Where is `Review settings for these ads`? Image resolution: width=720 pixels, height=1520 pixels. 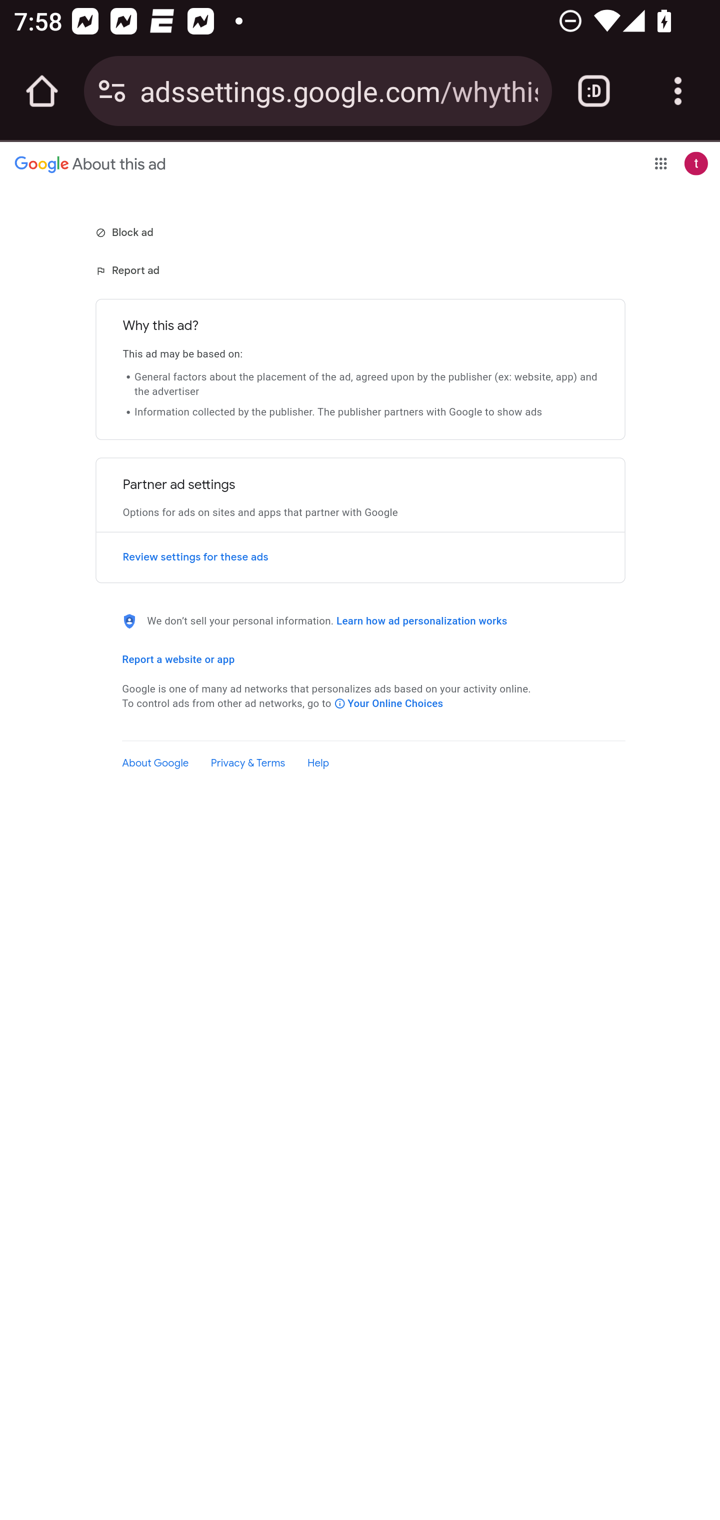
Review settings for these ads is located at coordinates (360, 557).